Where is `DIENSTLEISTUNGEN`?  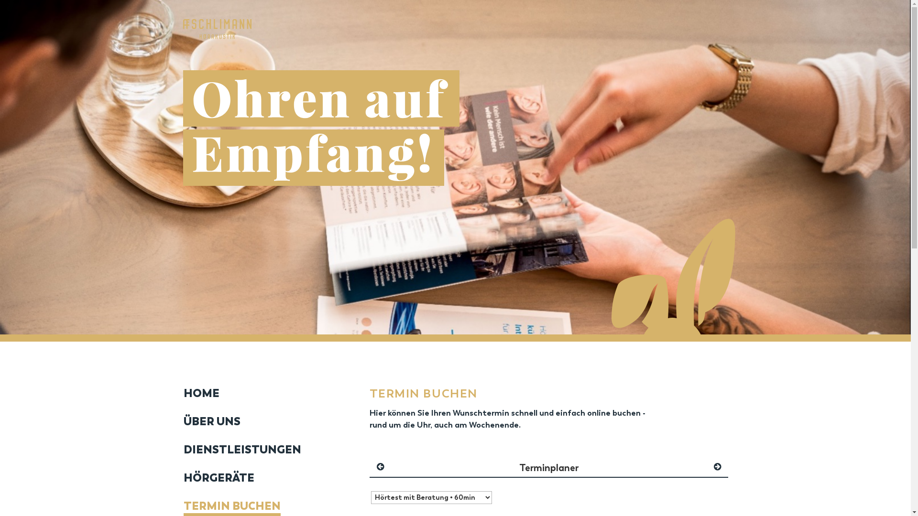 DIENSTLEISTUNGEN is located at coordinates (242, 450).